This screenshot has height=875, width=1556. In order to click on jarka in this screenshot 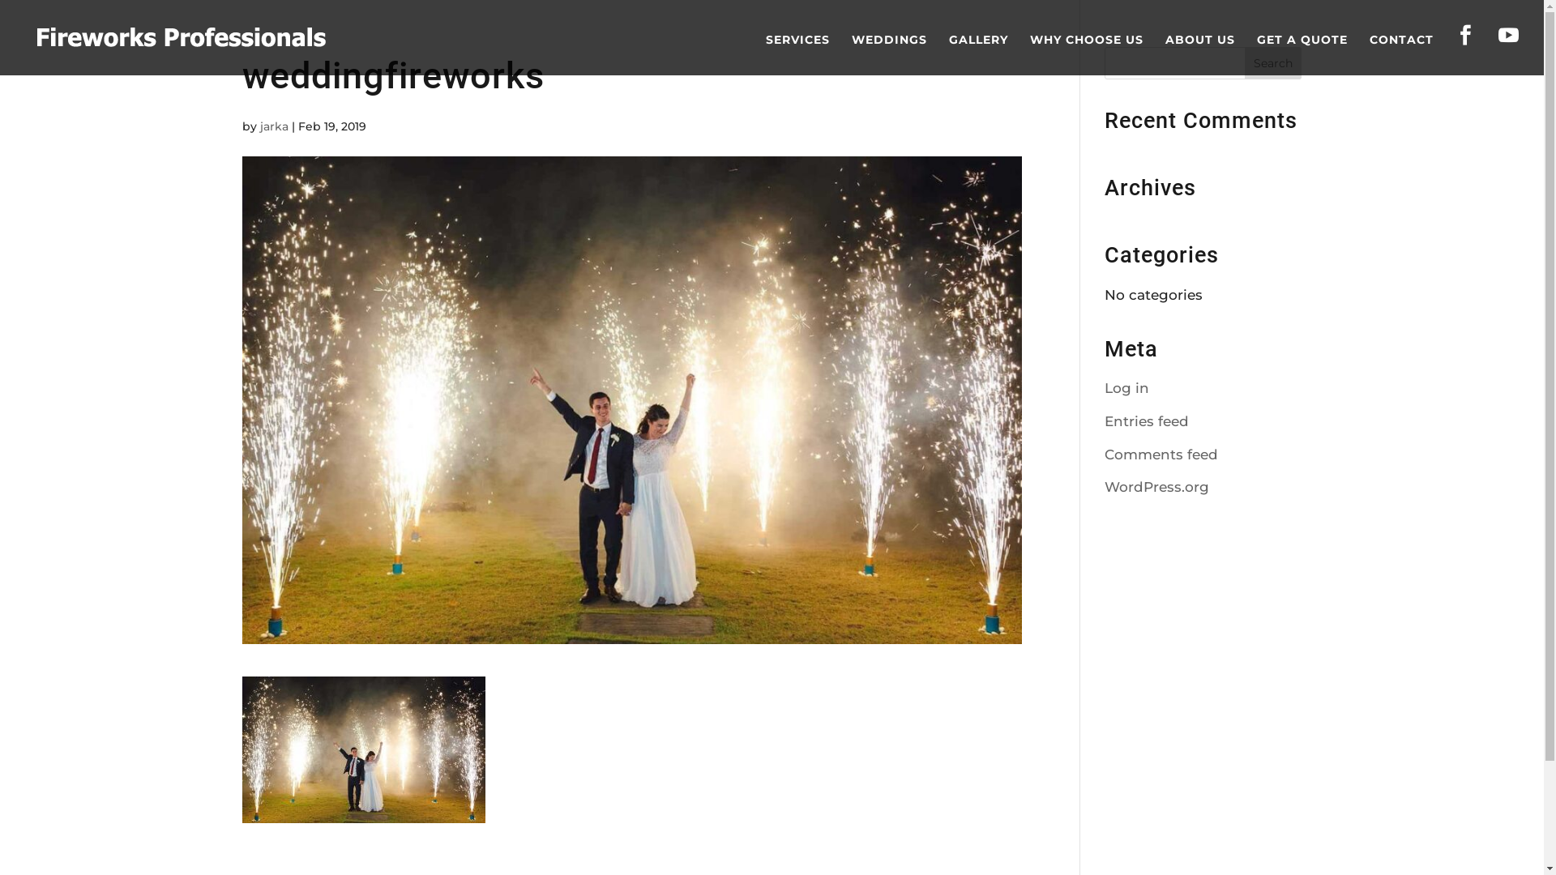, I will do `click(274, 126)`.